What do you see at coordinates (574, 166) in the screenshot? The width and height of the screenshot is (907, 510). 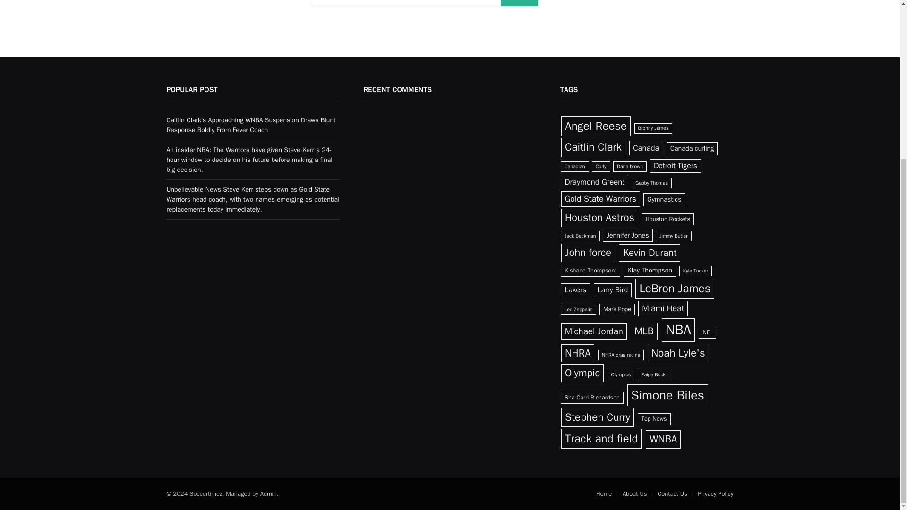 I see `Canadian` at bounding box center [574, 166].